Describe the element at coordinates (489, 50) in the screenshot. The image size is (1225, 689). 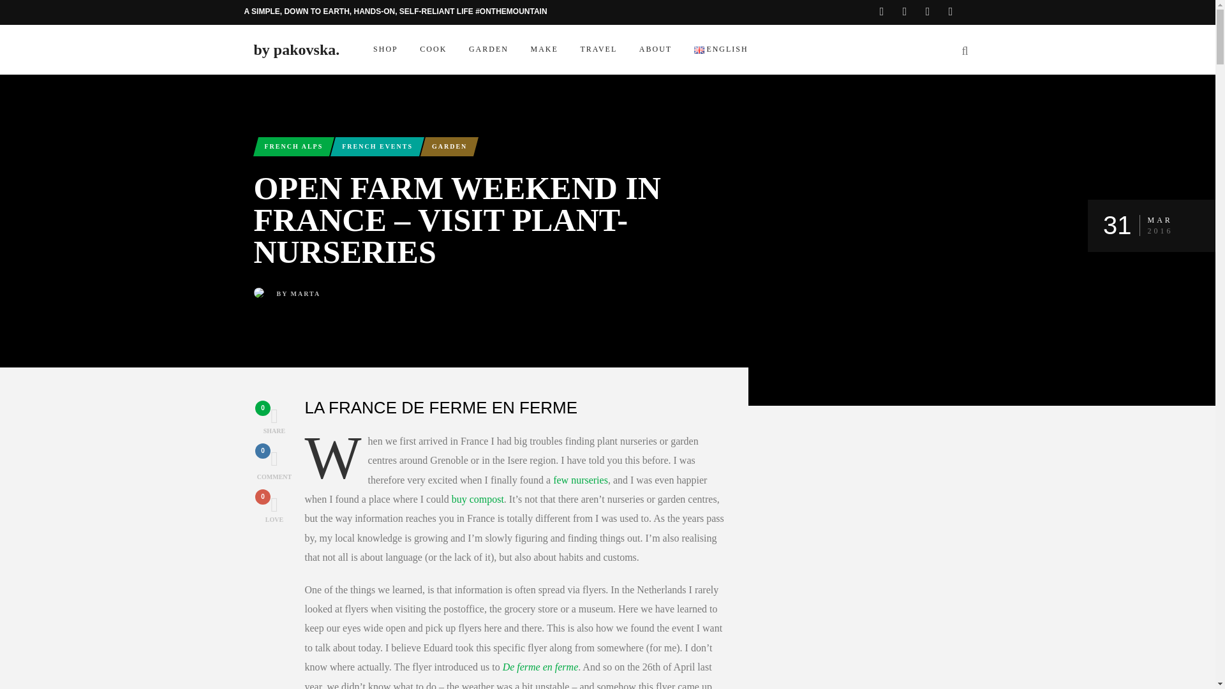
I see `GARDEN` at that location.